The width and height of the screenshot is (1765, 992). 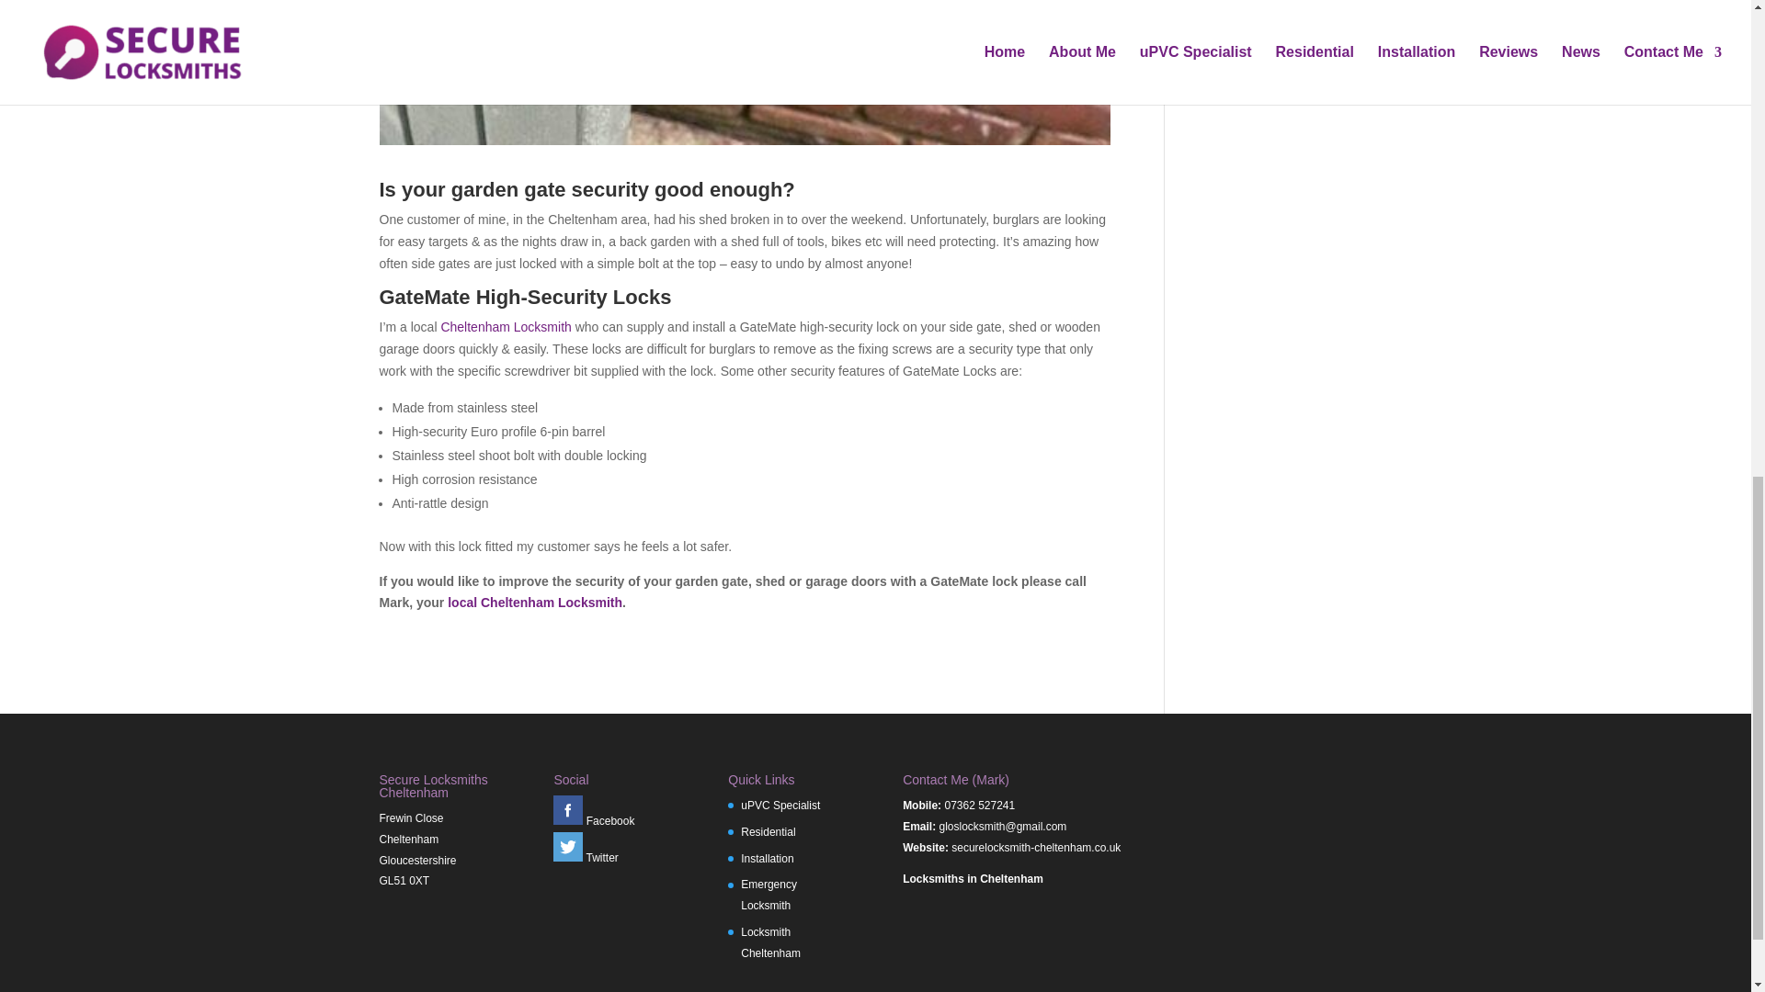 What do you see at coordinates (767, 858) in the screenshot?
I see `New Locks Cheltenham` at bounding box center [767, 858].